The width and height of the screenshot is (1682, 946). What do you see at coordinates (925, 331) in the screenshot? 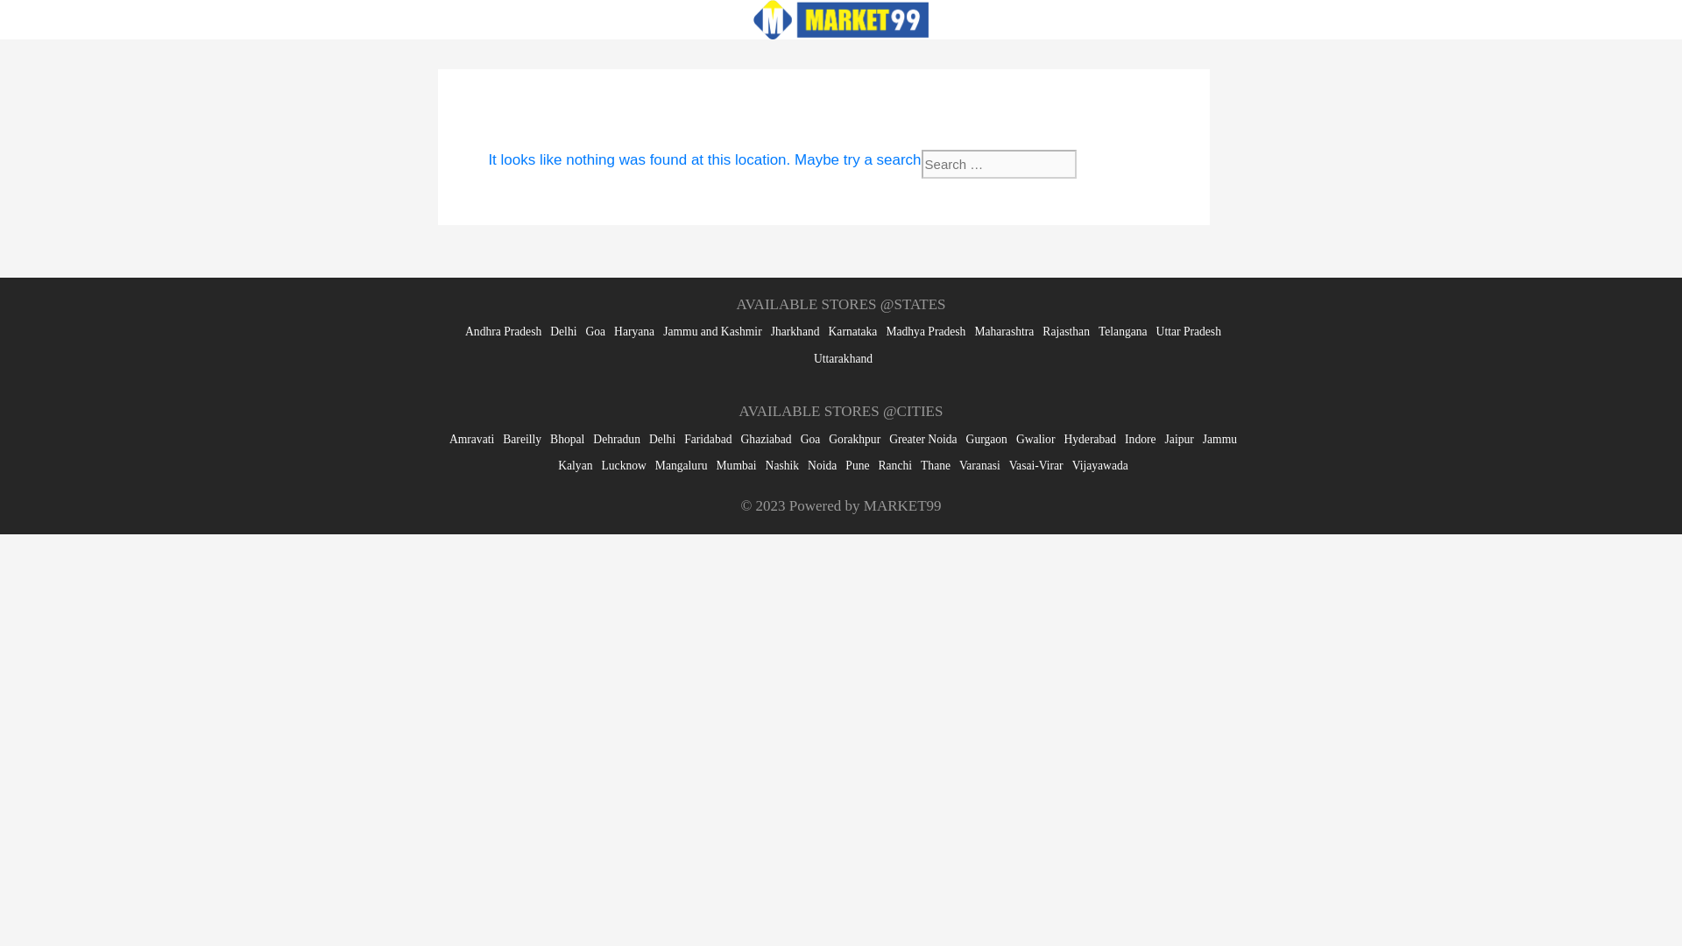
I see `Madhya Pradesh` at bounding box center [925, 331].